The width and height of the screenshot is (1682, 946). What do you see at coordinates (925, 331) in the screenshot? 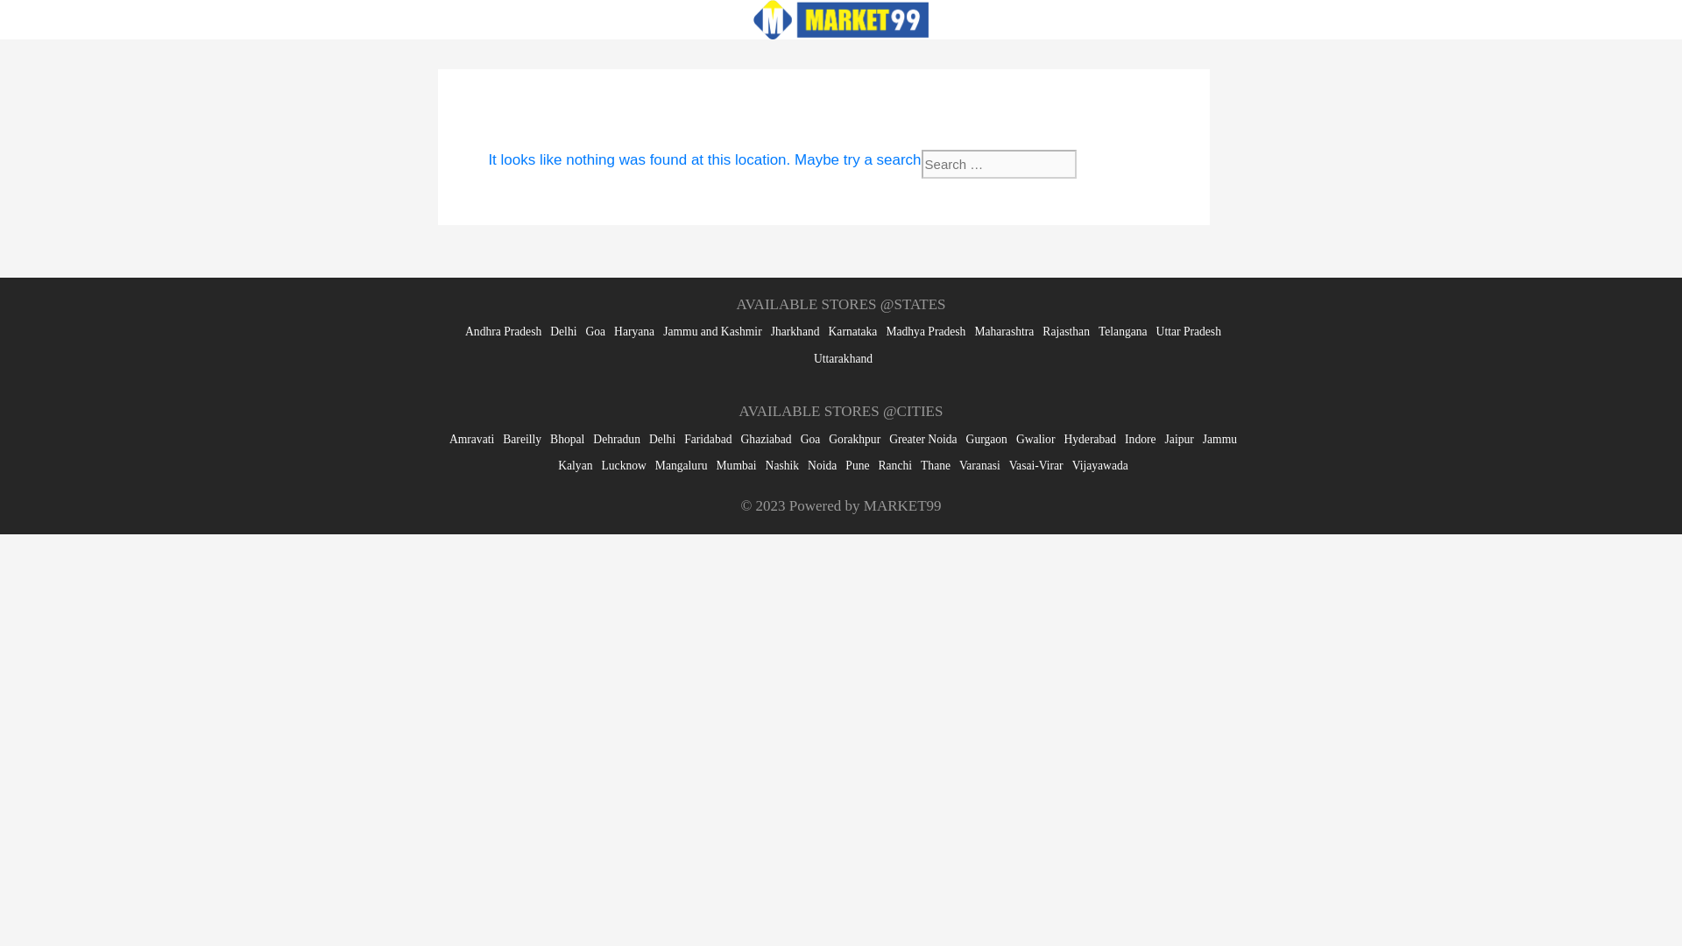
I see `Madhya Pradesh` at bounding box center [925, 331].